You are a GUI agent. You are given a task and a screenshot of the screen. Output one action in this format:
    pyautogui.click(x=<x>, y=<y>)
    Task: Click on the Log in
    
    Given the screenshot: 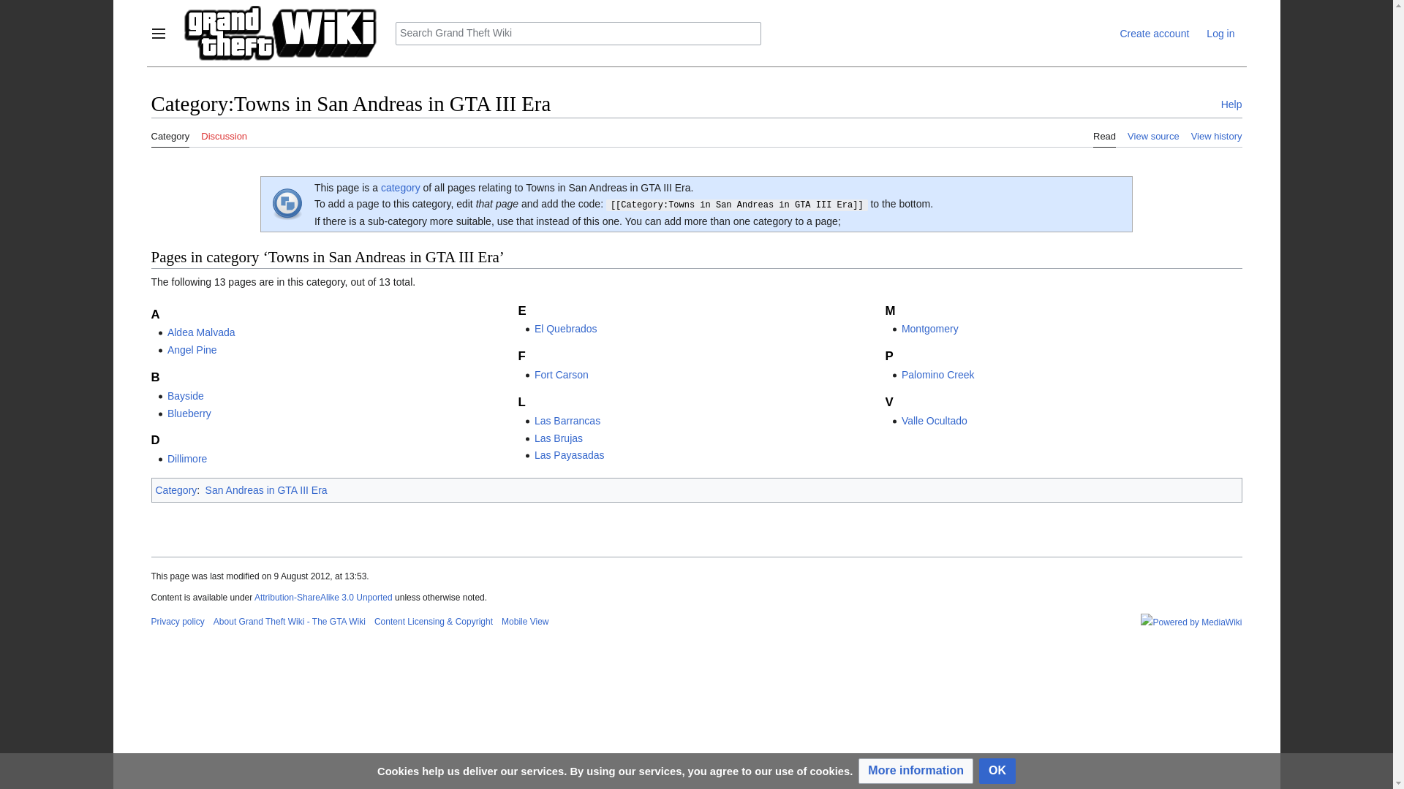 What is the action you would take?
    pyautogui.click(x=1220, y=34)
    